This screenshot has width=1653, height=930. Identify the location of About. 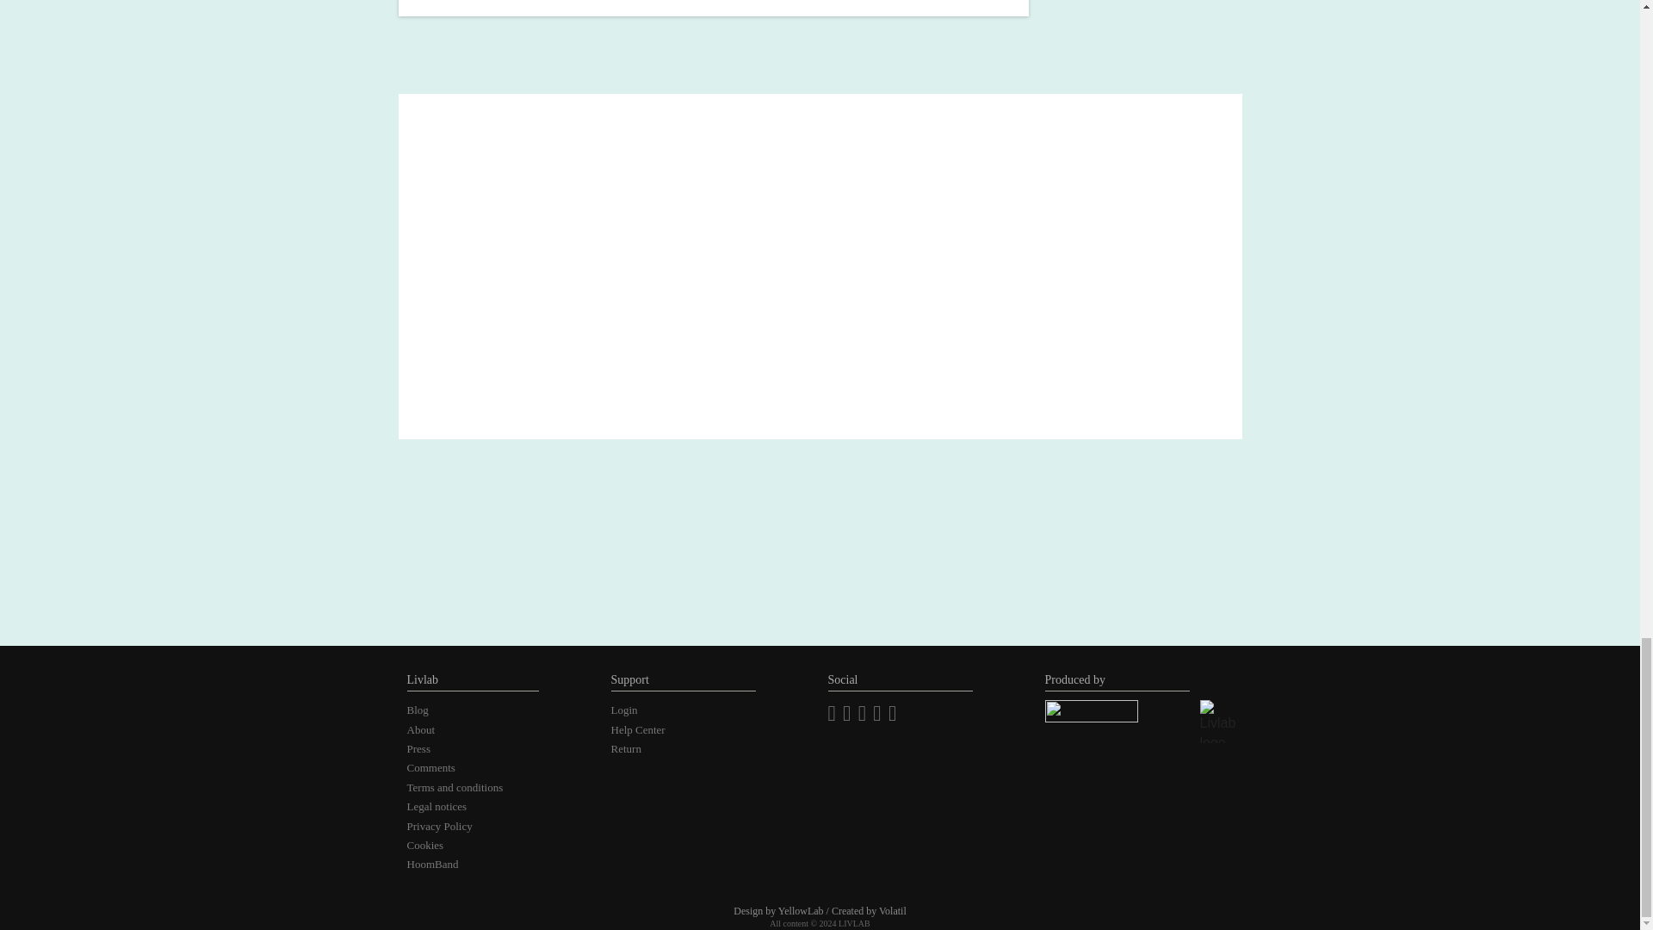
(420, 730).